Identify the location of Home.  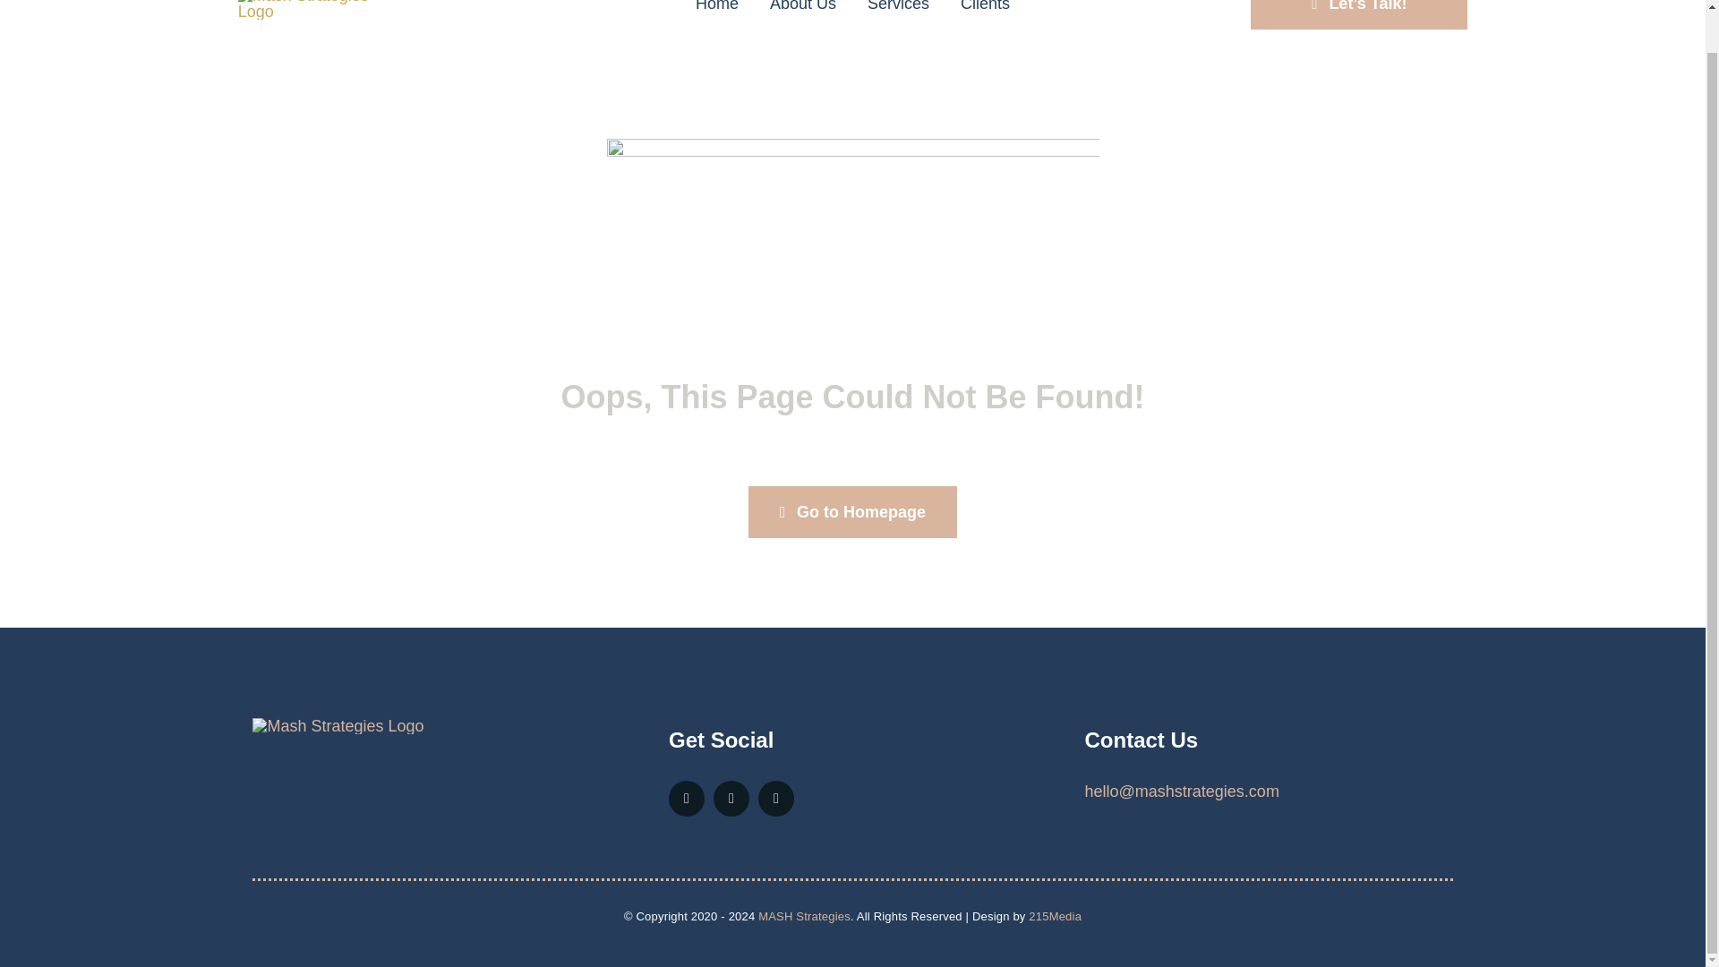
(717, 18).